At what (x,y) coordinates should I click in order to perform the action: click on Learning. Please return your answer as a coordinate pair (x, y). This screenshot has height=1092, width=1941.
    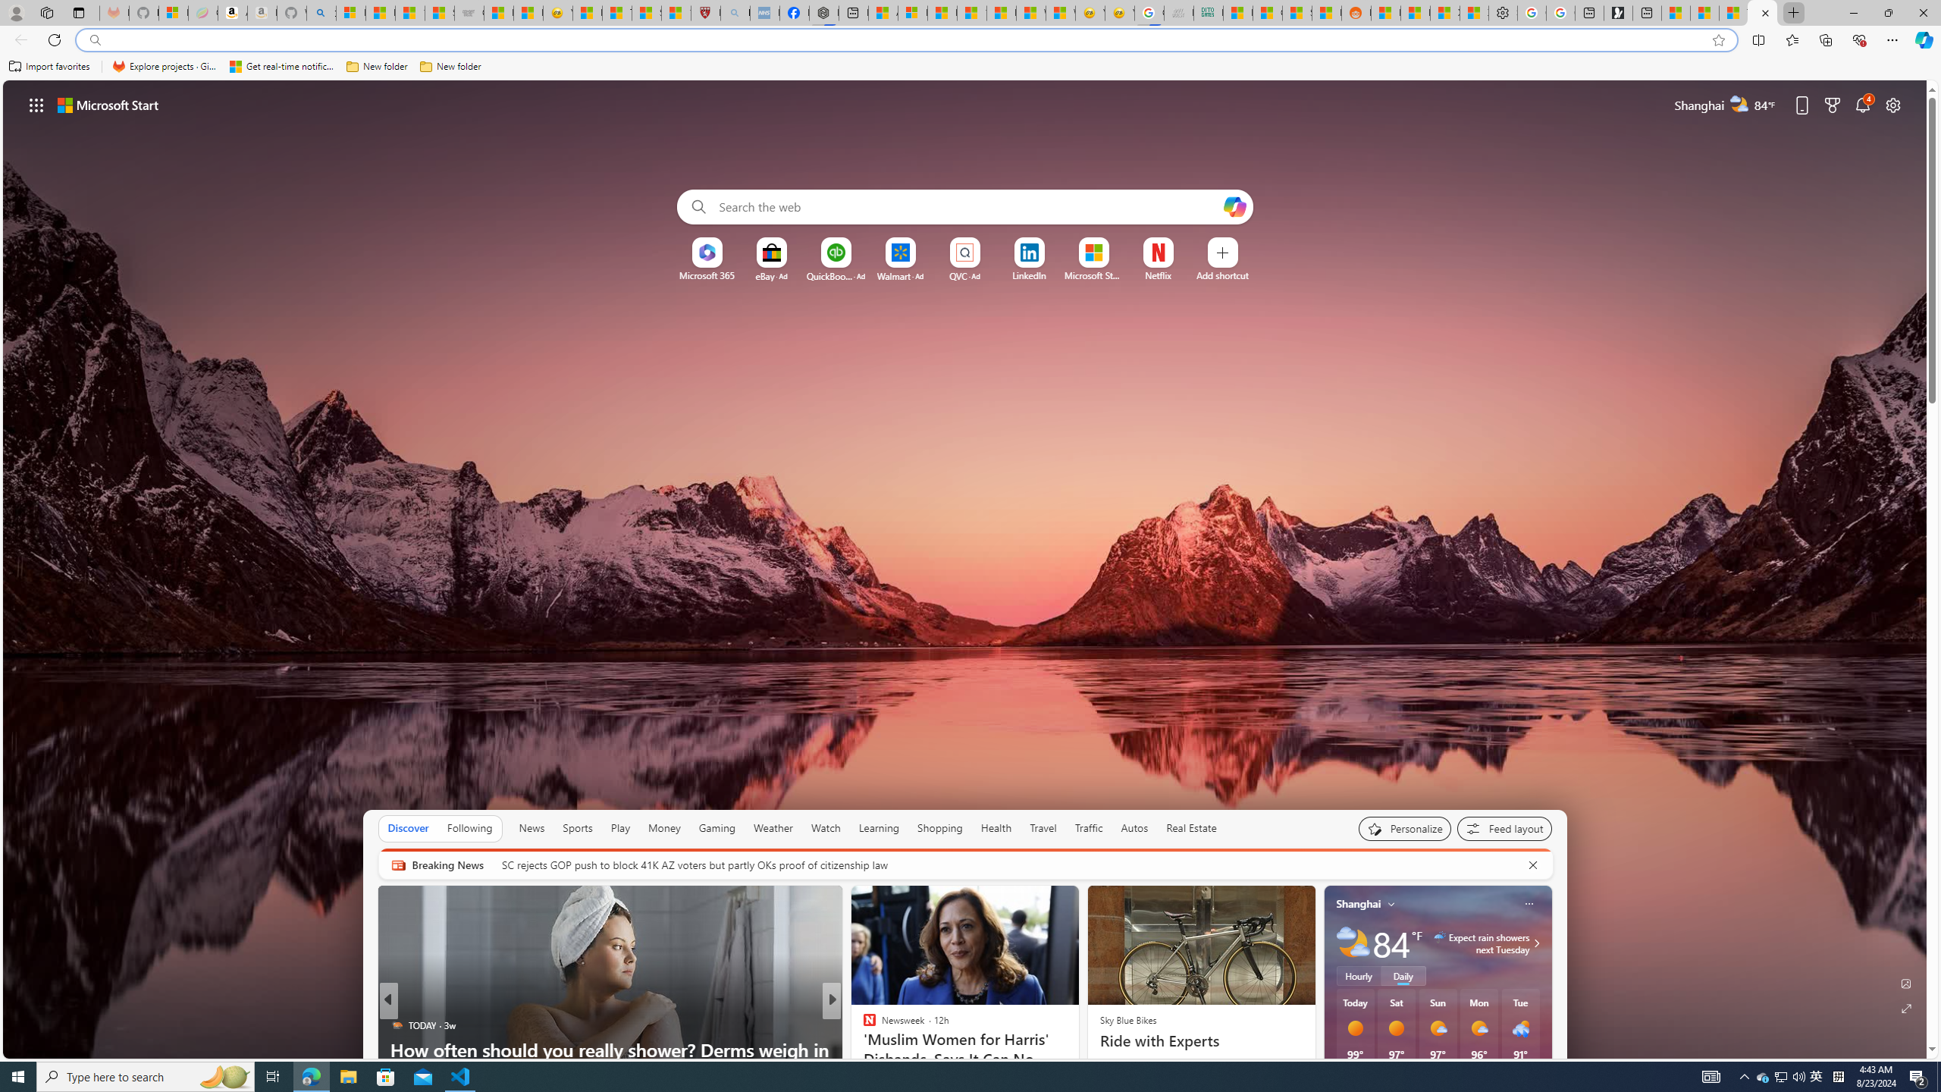
    Looking at the image, I should click on (880, 828).